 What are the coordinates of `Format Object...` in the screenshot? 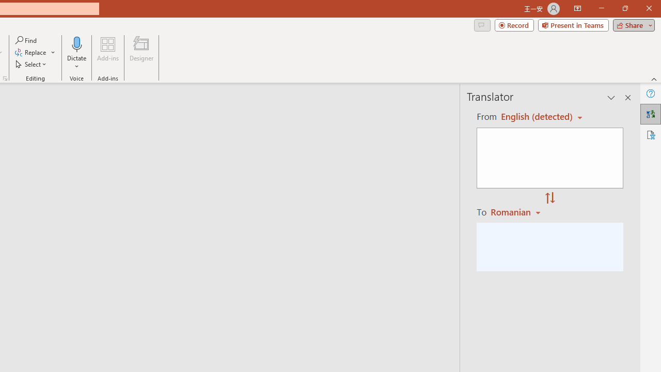 It's located at (5, 79).